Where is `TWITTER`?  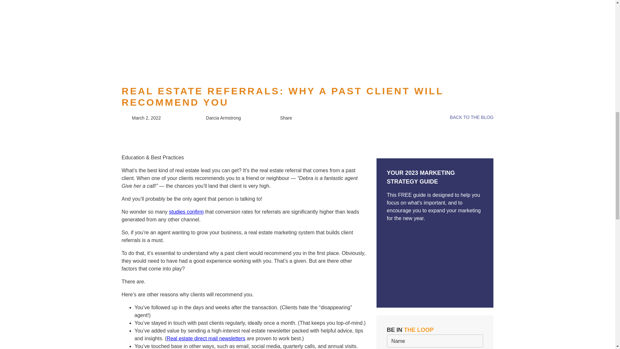
TWITTER is located at coordinates (285, 134).